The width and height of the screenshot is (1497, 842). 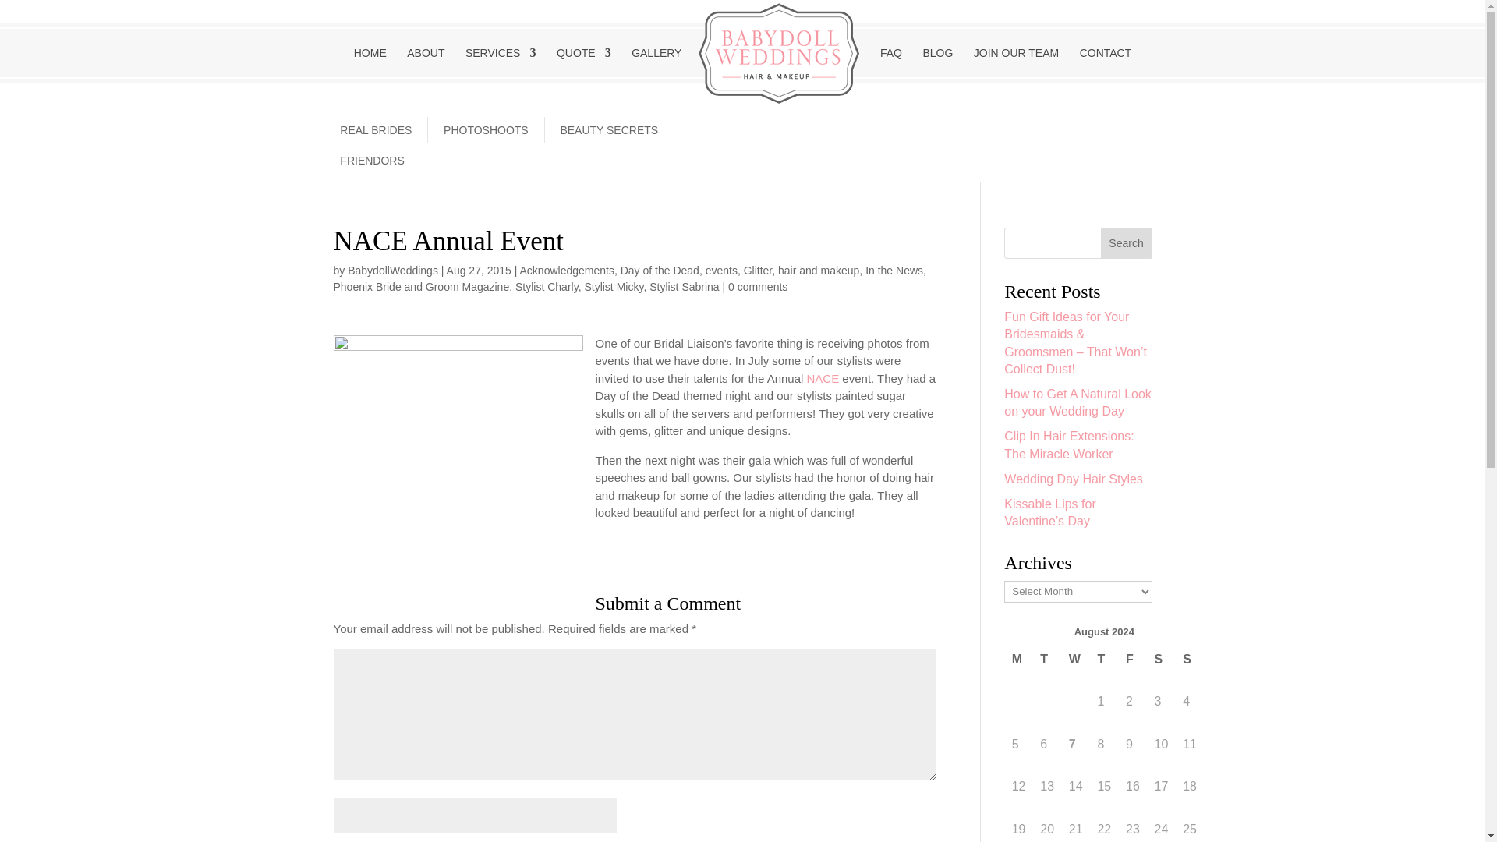 I want to click on REAL BRIDES, so click(x=376, y=129).